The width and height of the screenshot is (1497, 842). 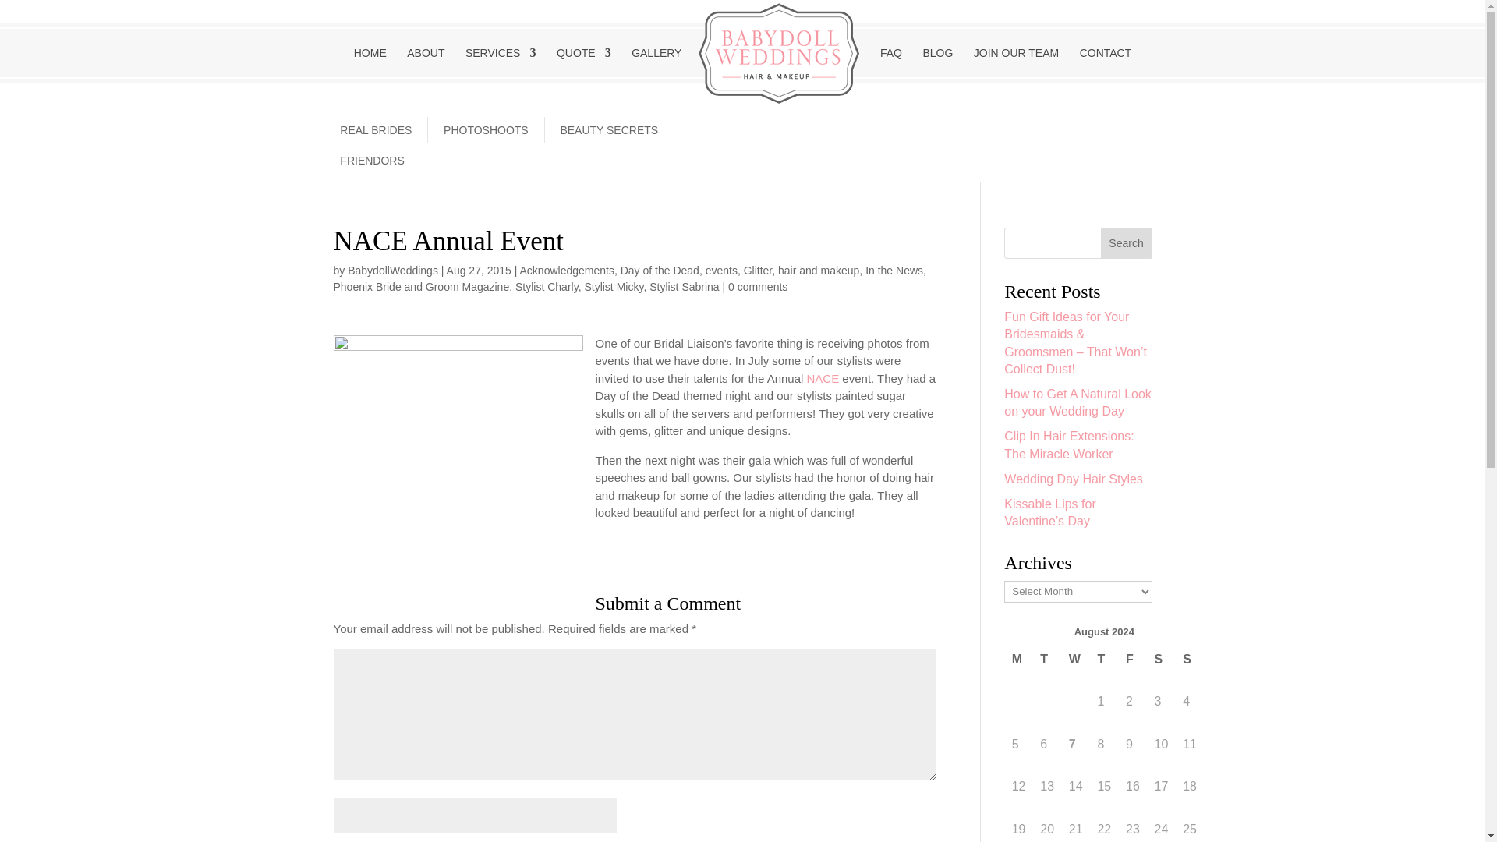 I want to click on REAL BRIDES, so click(x=376, y=129).